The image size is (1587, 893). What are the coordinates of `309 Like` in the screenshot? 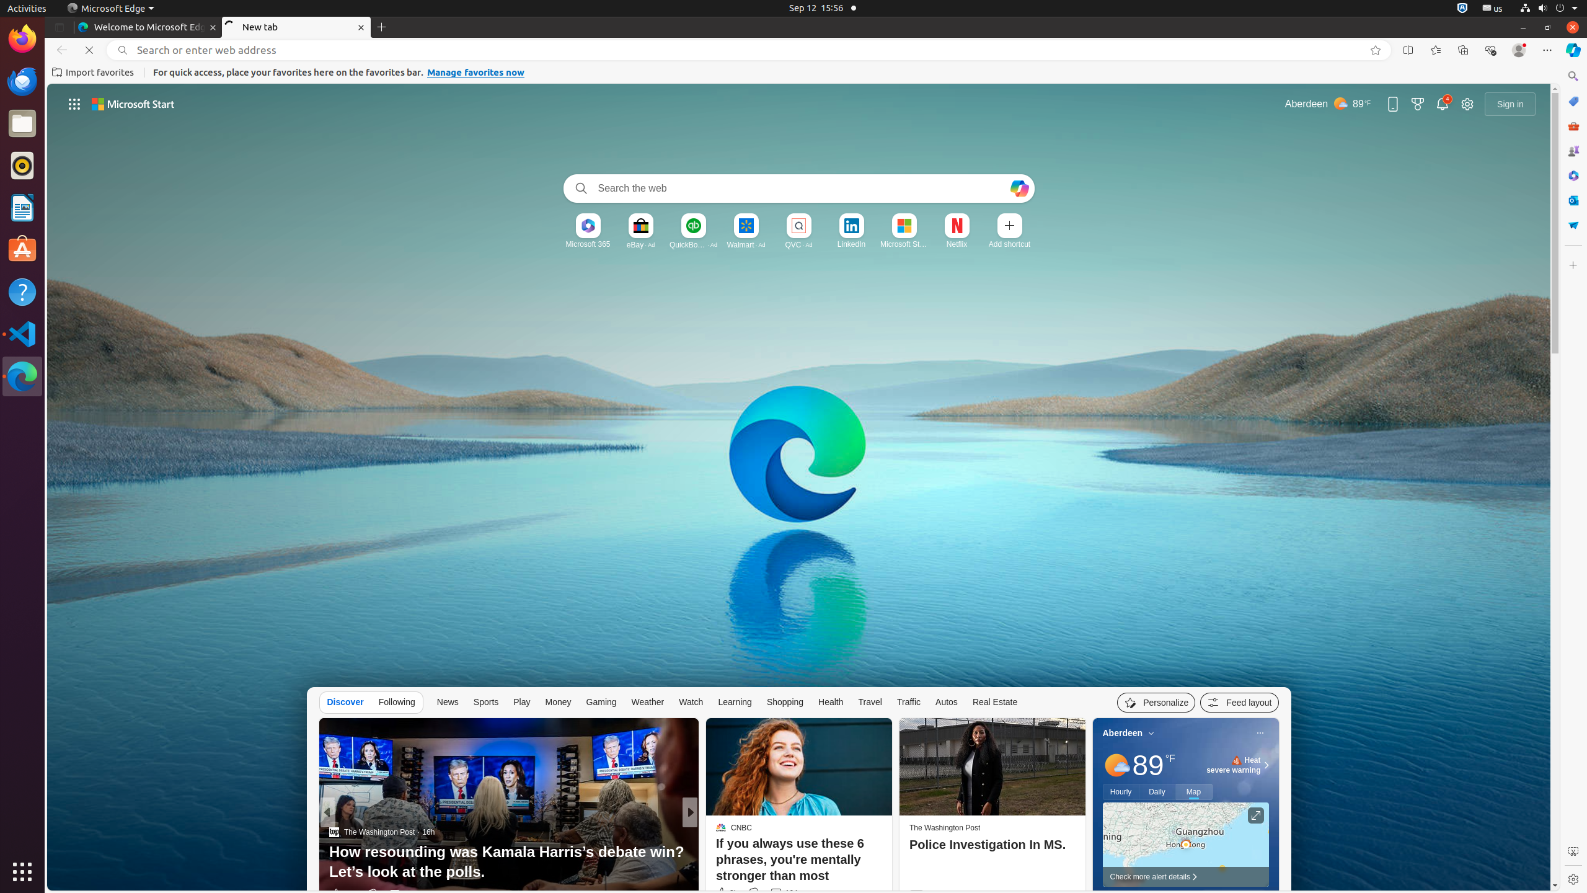 It's located at (724, 894).